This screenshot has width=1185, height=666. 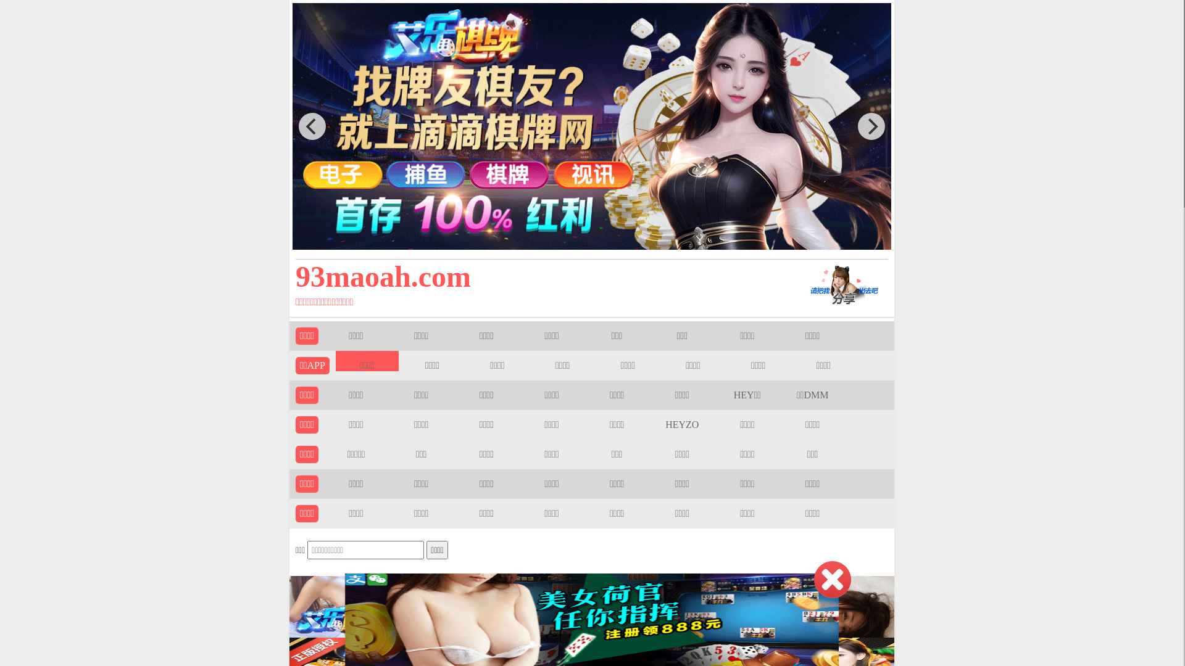 What do you see at coordinates (533, 276) in the screenshot?
I see `93maoah.com` at bounding box center [533, 276].